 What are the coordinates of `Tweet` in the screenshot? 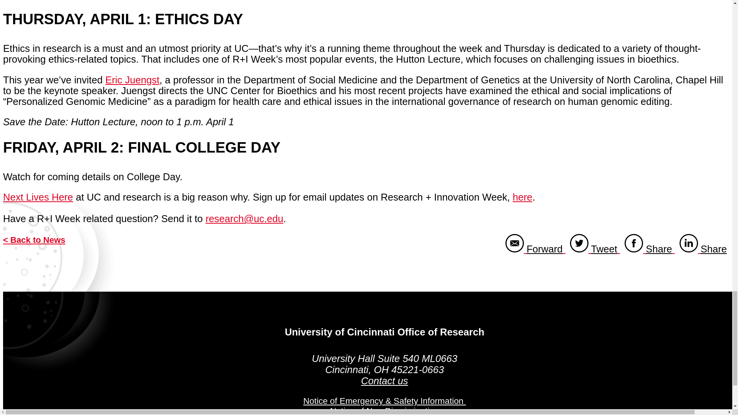 It's located at (132, 80).